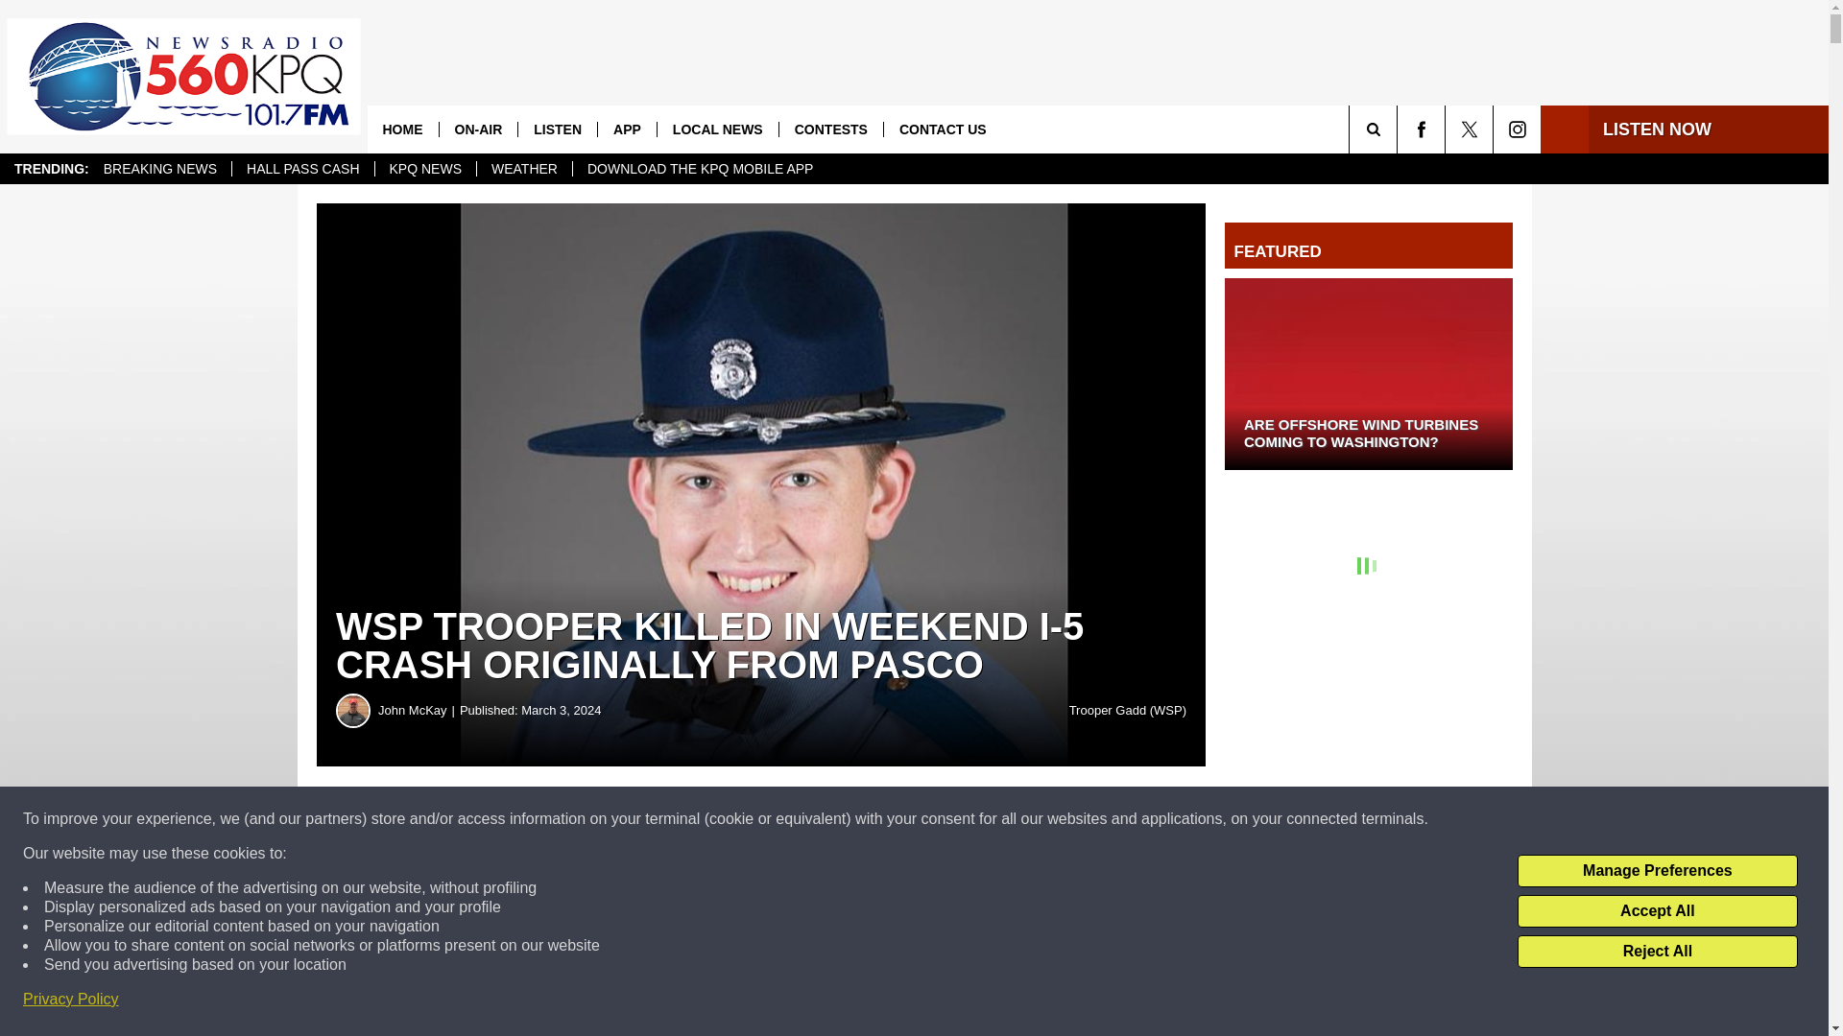  Describe the element at coordinates (584, 819) in the screenshot. I see `Share on Facebook` at that location.